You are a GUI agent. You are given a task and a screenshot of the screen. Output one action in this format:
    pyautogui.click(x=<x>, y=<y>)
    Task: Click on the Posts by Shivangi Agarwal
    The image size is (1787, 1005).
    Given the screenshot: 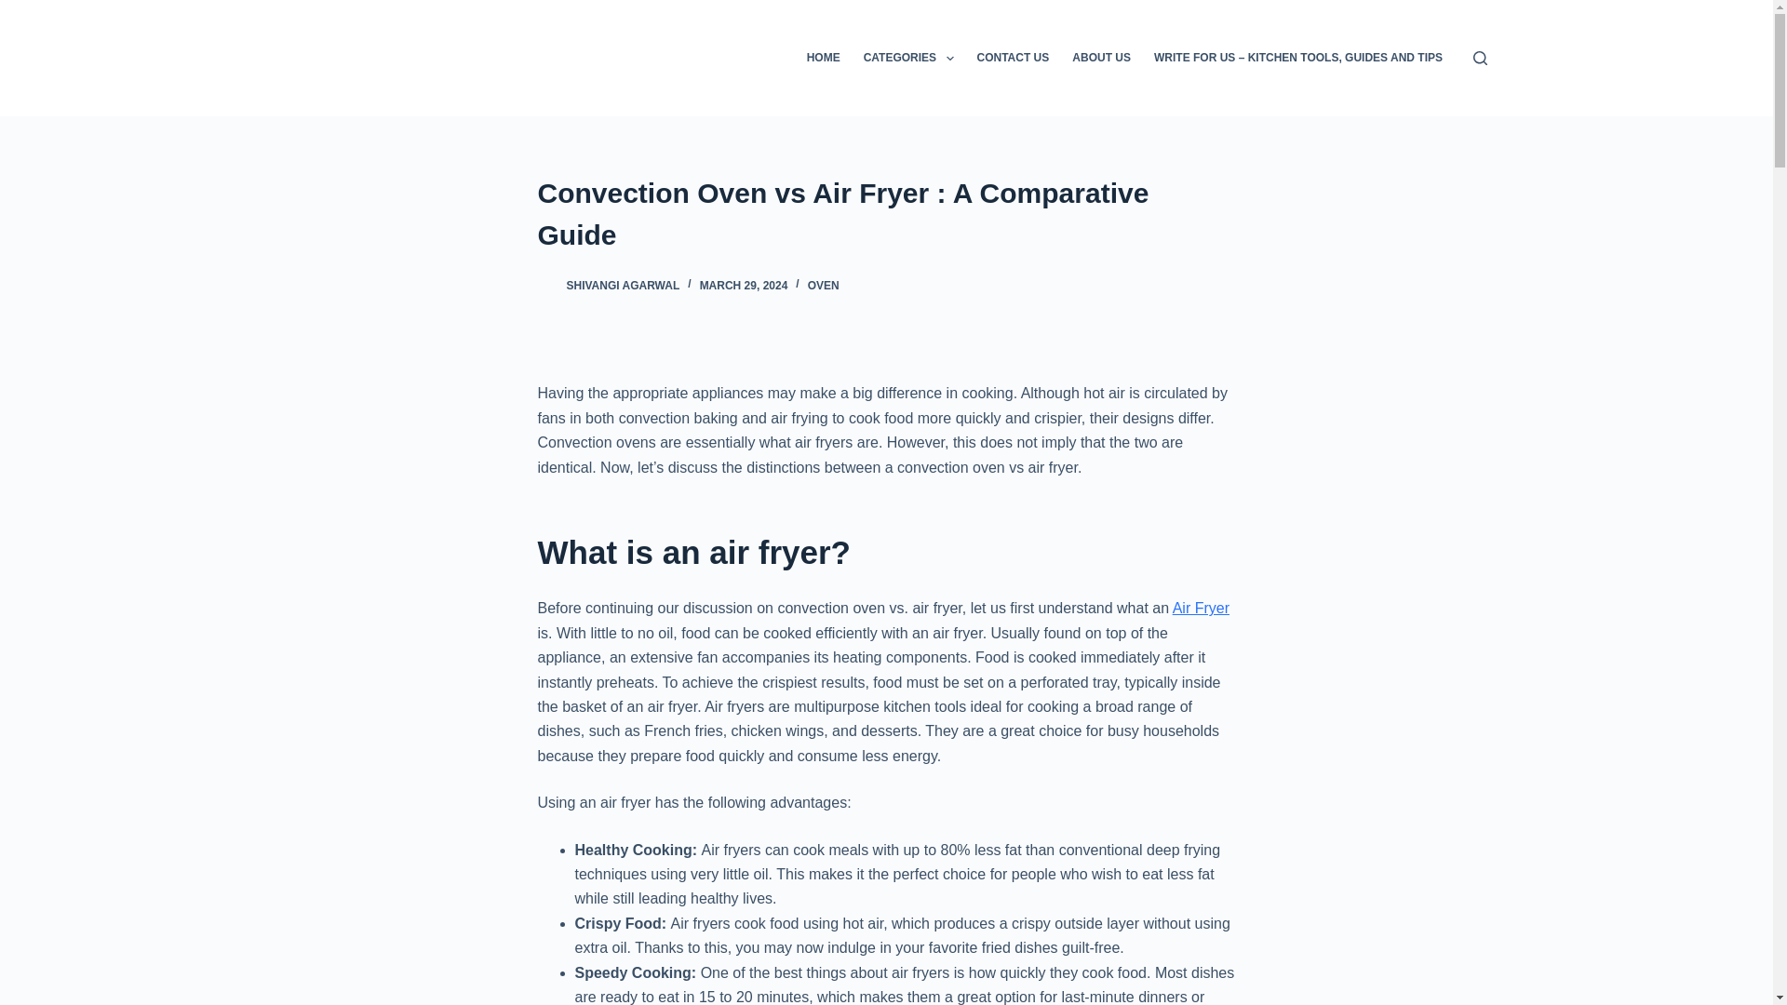 What is the action you would take?
    pyautogui.click(x=622, y=286)
    